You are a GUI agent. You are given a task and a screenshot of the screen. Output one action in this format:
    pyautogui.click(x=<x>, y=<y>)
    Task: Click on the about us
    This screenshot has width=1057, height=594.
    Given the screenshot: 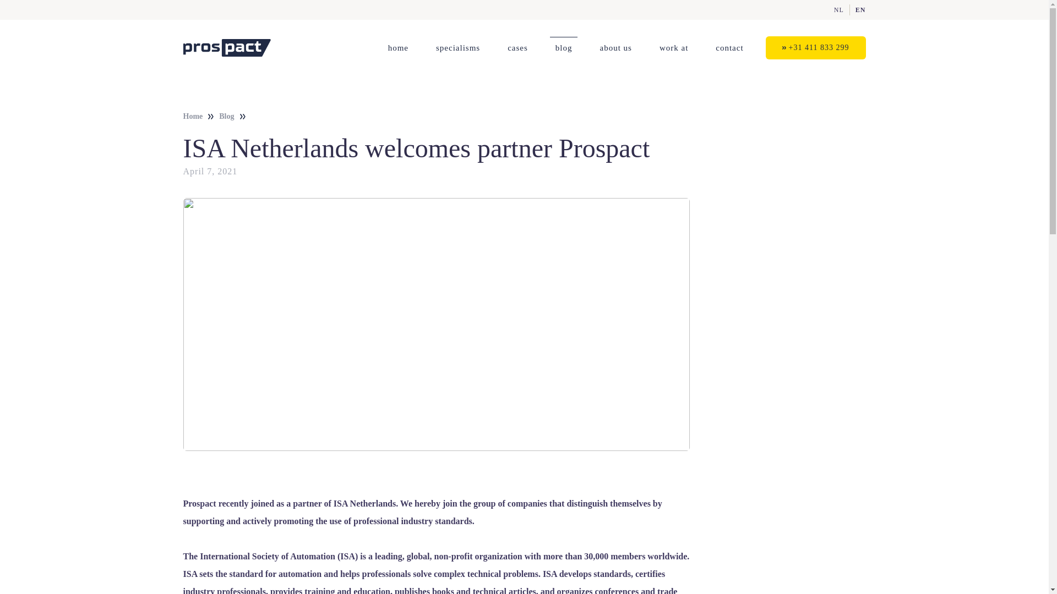 What is the action you would take?
    pyautogui.click(x=615, y=47)
    